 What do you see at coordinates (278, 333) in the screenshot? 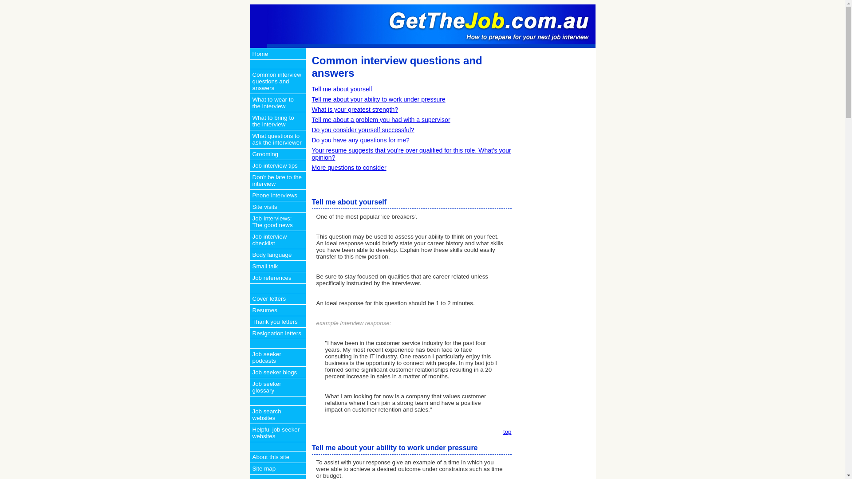
I see `Resignation letters` at bounding box center [278, 333].